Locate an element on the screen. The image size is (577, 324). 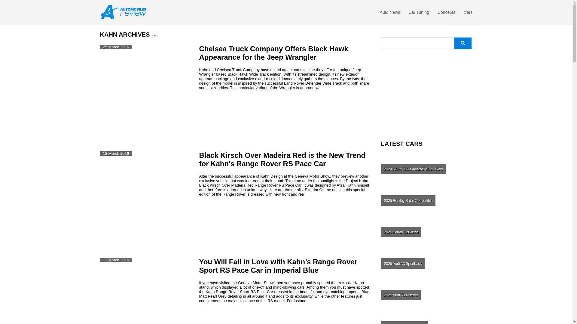
Senner Tuning Audi S5 Coupe is located at coordinates (426, 83).